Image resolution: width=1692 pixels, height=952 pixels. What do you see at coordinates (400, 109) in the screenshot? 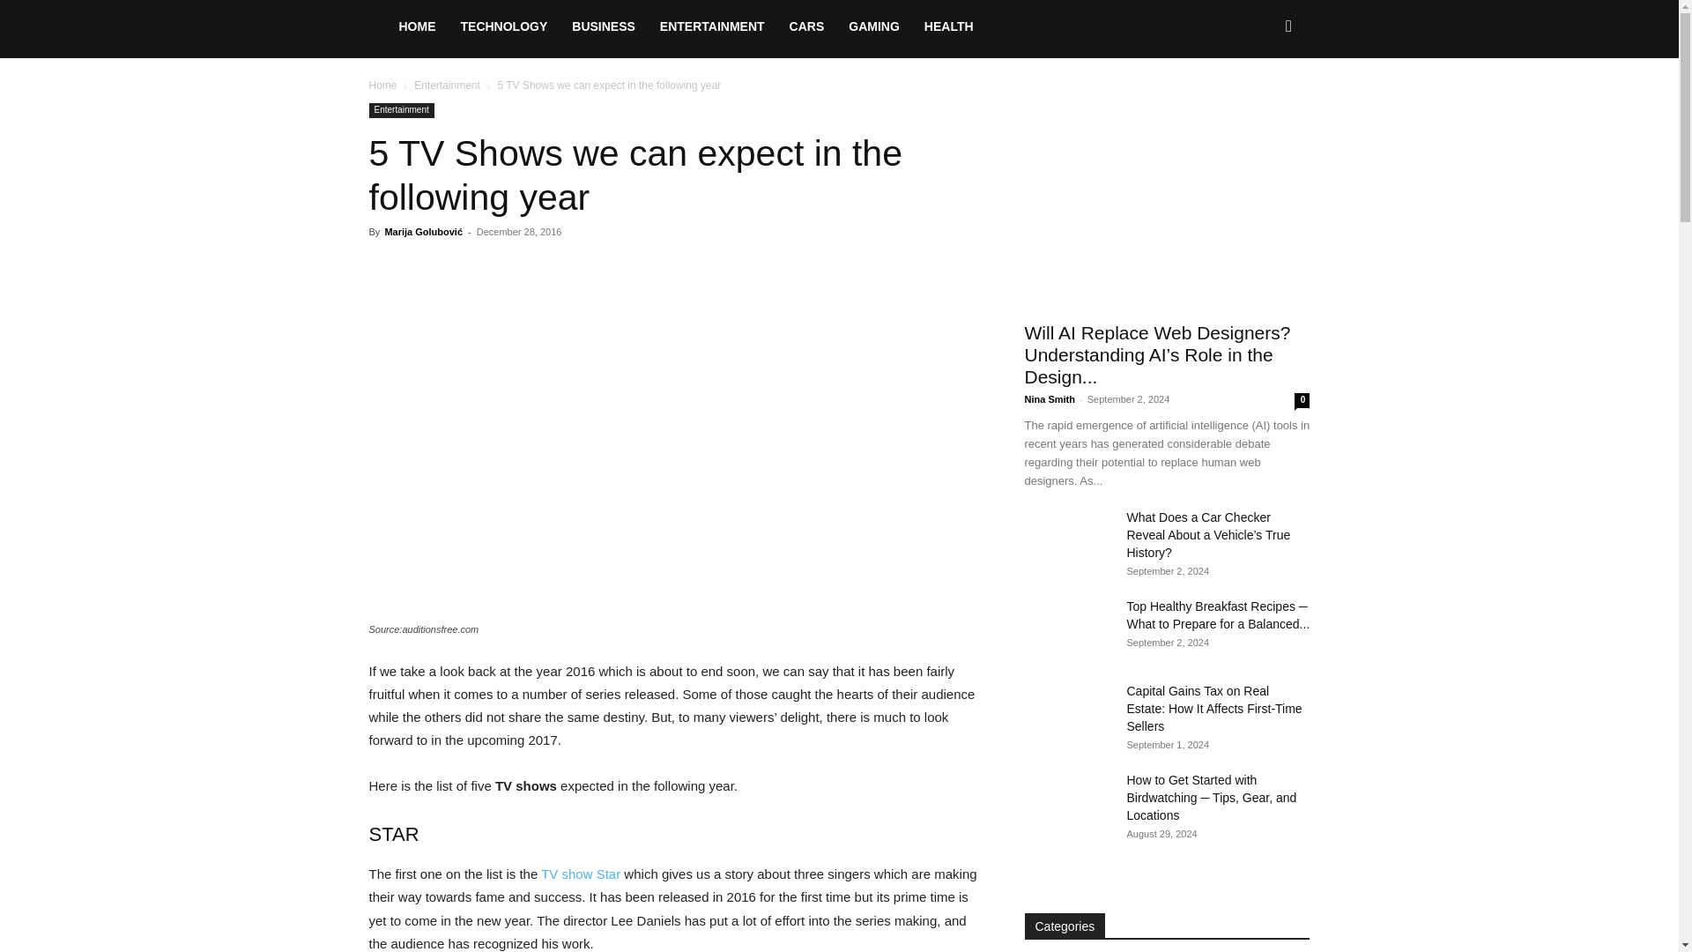
I see `Entertainment` at bounding box center [400, 109].